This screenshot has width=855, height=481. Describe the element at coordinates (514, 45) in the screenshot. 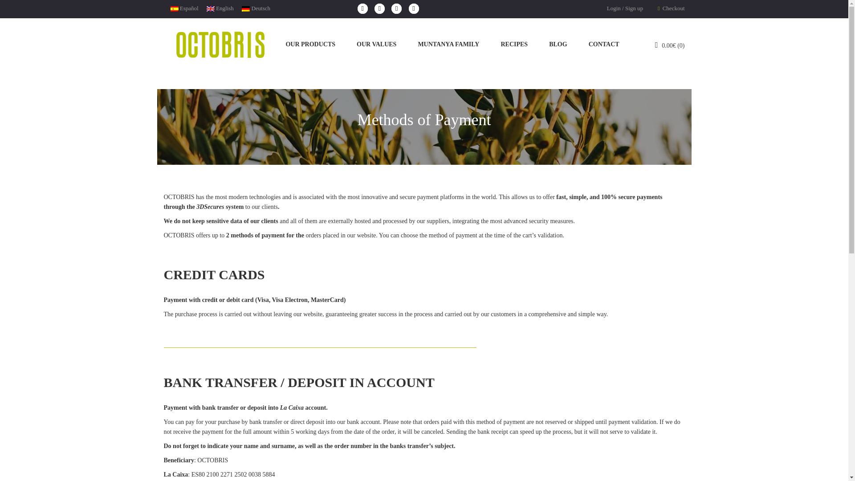

I see `RECIPES` at that location.